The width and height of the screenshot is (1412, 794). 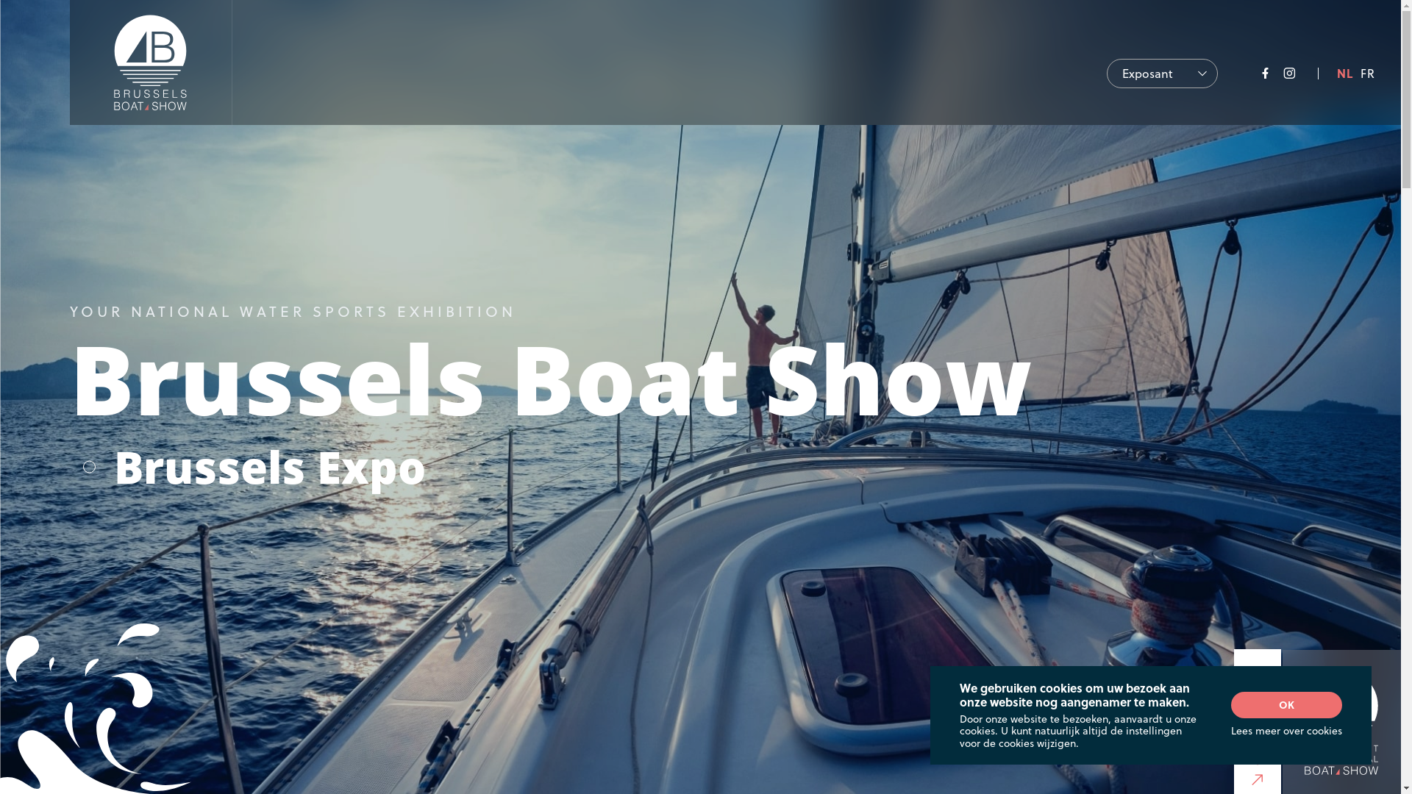 What do you see at coordinates (1265, 74) in the screenshot?
I see `Facebook` at bounding box center [1265, 74].